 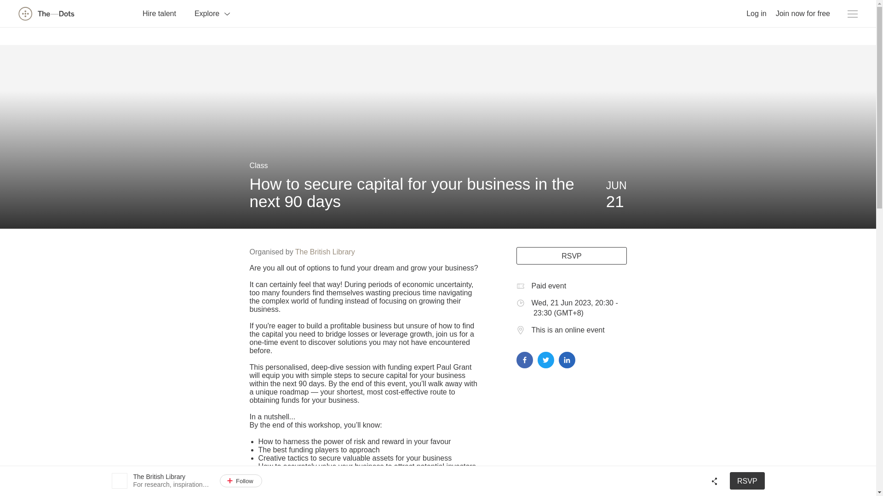 What do you see at coordinates (520, 330) in the screenshot?
I see `Location` at bounding box center [520, 330].